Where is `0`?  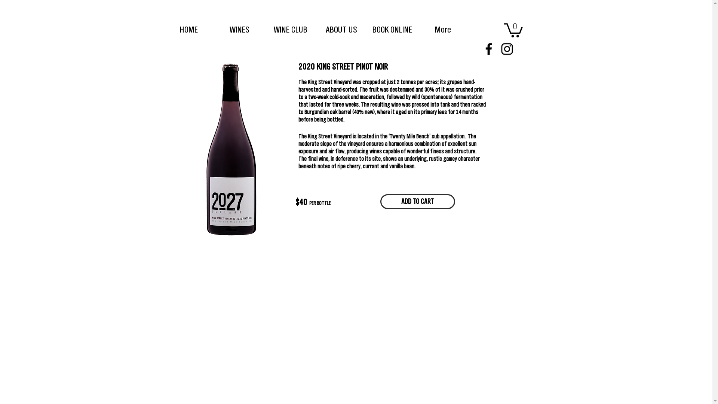 0 is located at coordinates (513, 30).